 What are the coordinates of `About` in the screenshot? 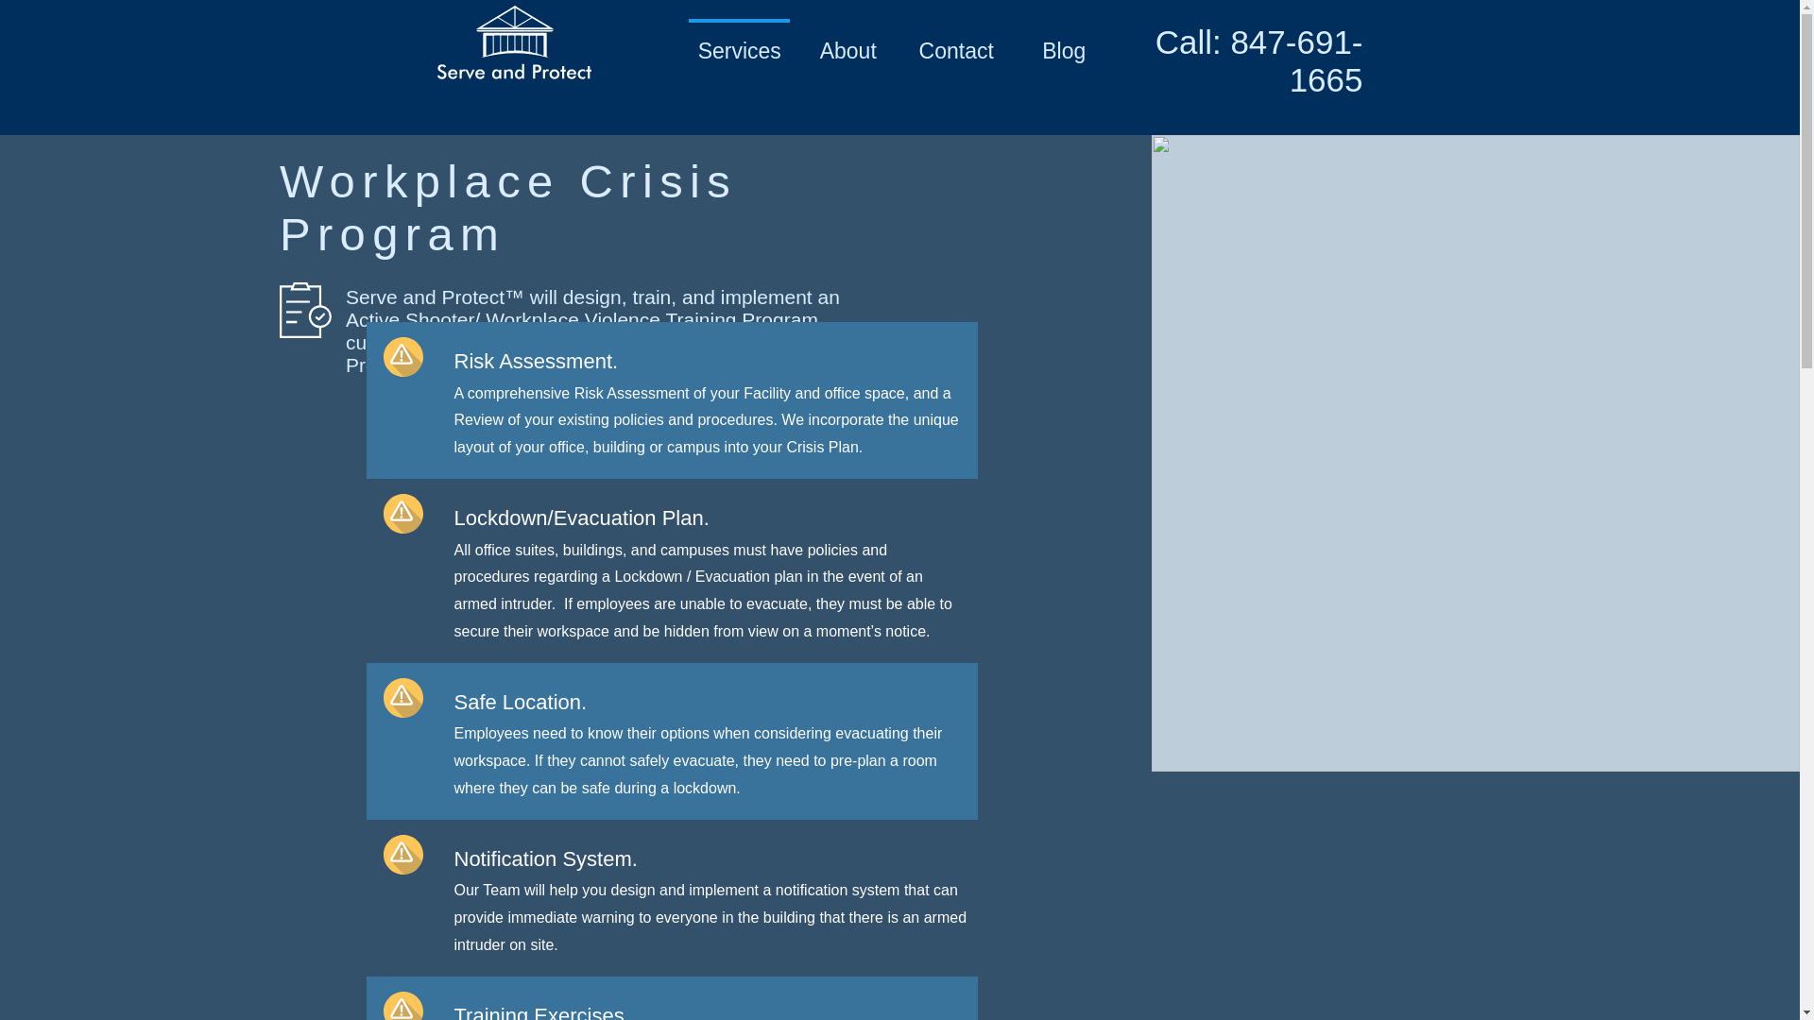 It's located at (847, 42).